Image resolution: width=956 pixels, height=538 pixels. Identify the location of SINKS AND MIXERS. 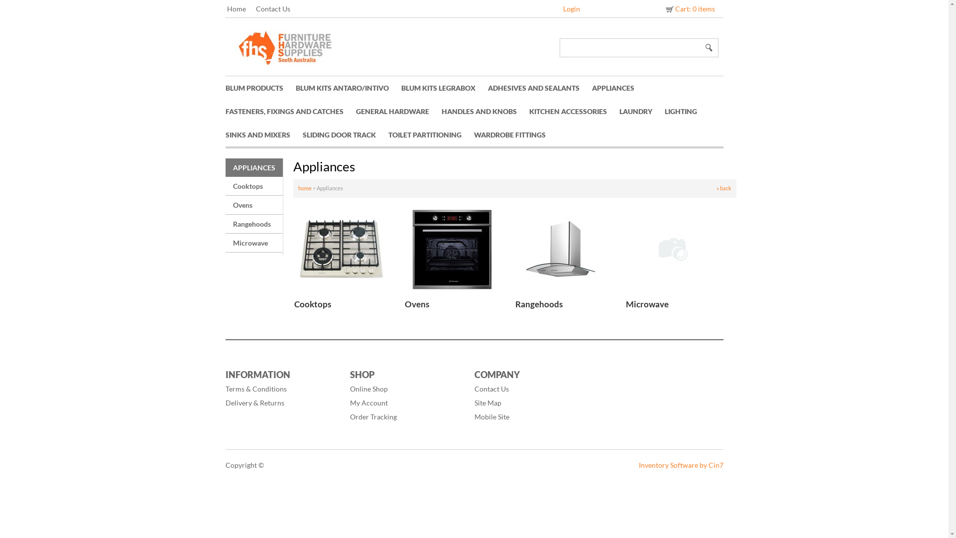
(264, 134).